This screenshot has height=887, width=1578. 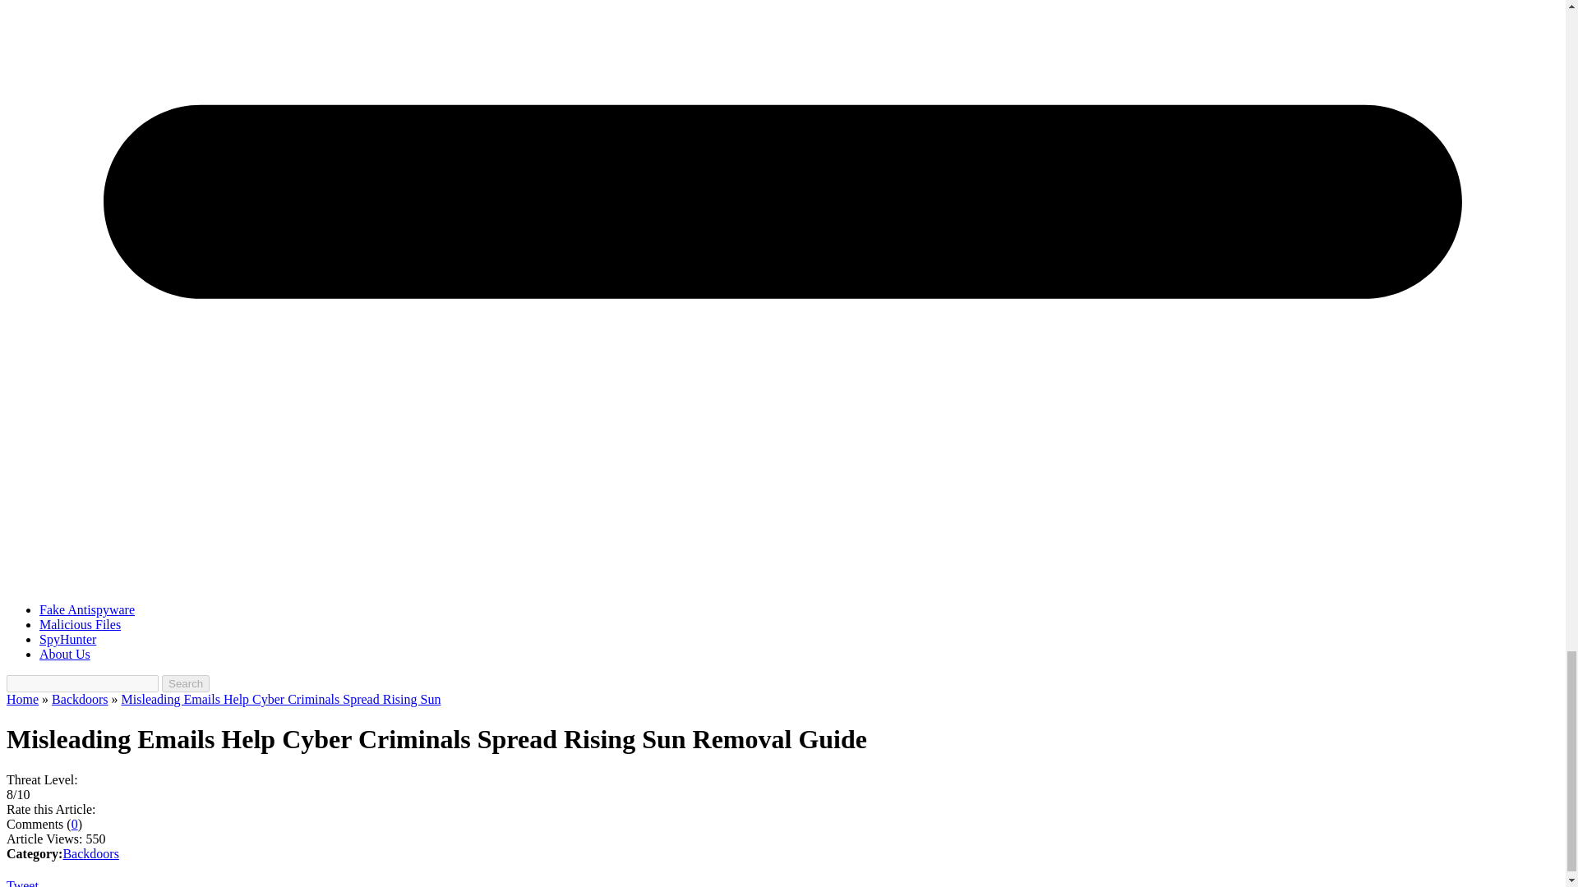 I want to click on Fake Antispyware, so click(x=87, y=609).